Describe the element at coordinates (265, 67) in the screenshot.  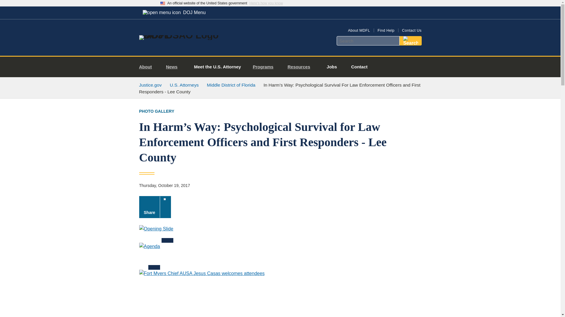
I see `Programs` at that location.